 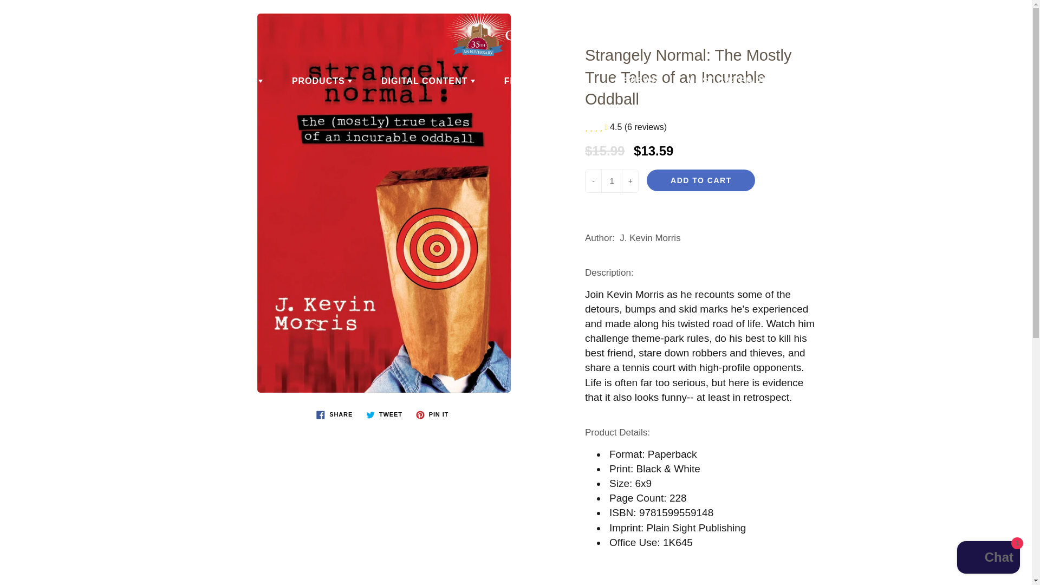 I want to click on My account, so click(x=986, y=18).